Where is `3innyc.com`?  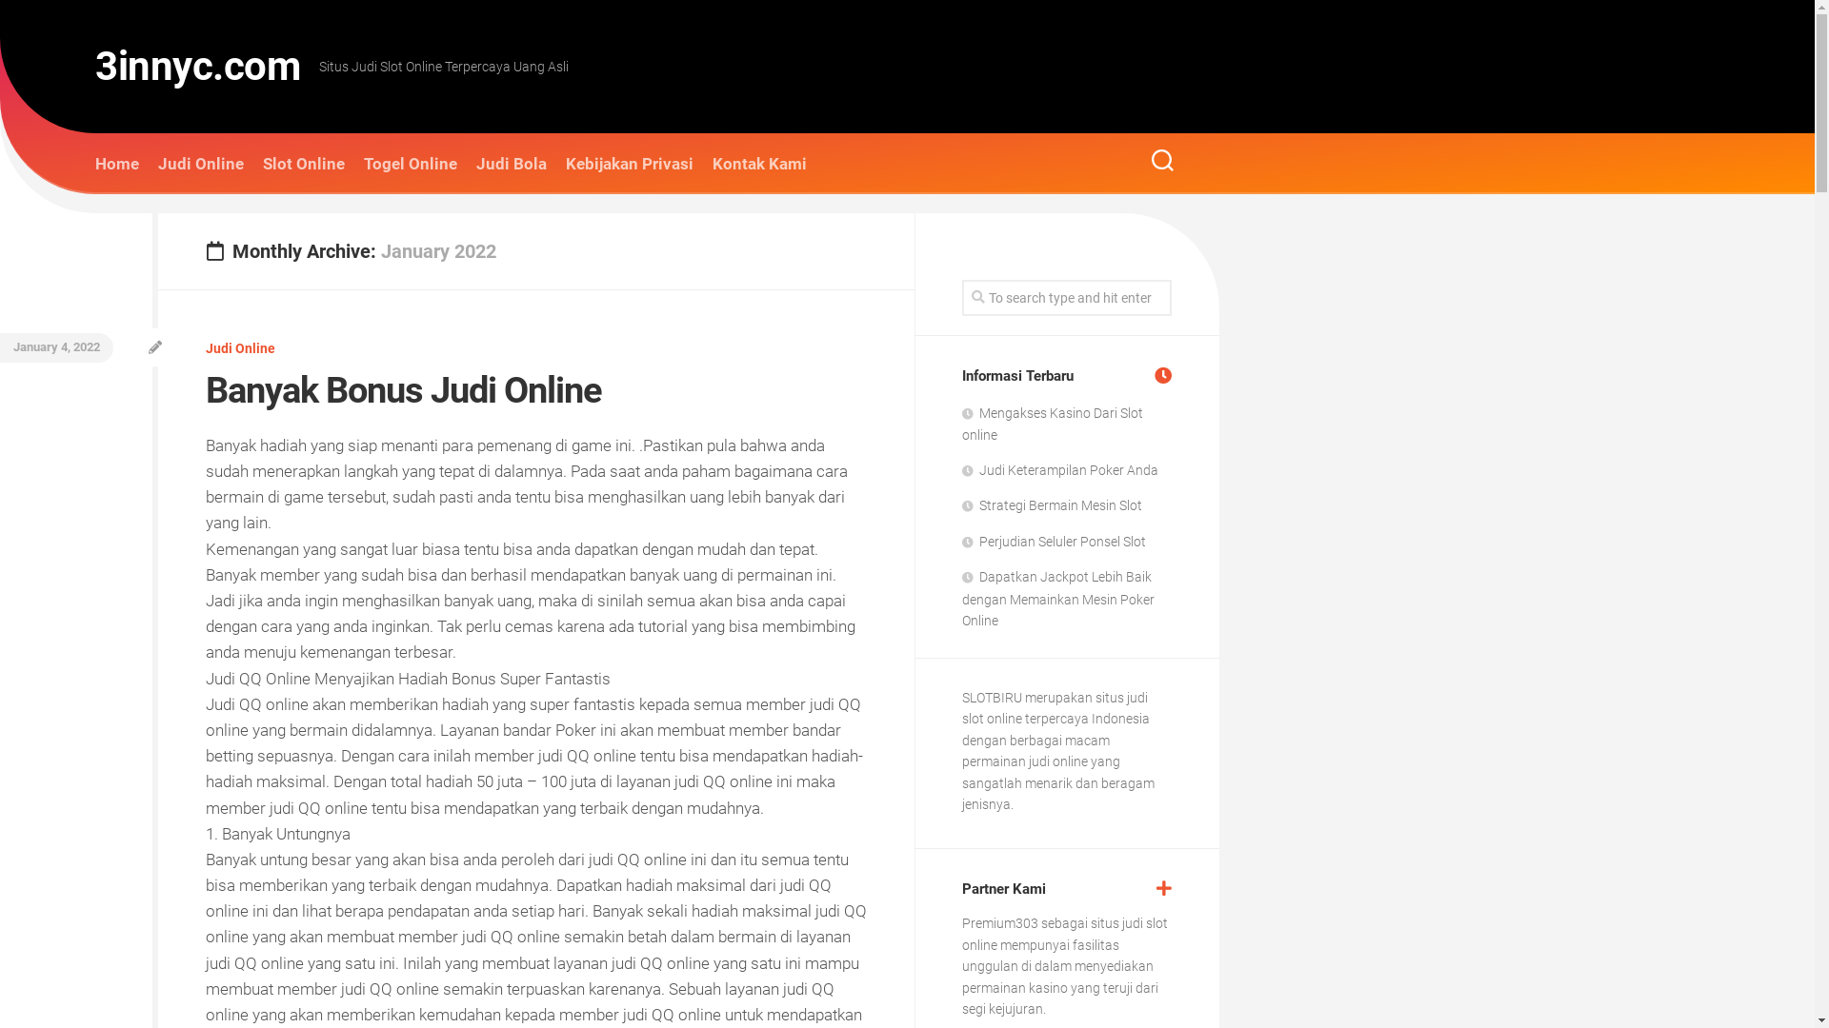
3innyc.com is located at coordinates (198, 67).